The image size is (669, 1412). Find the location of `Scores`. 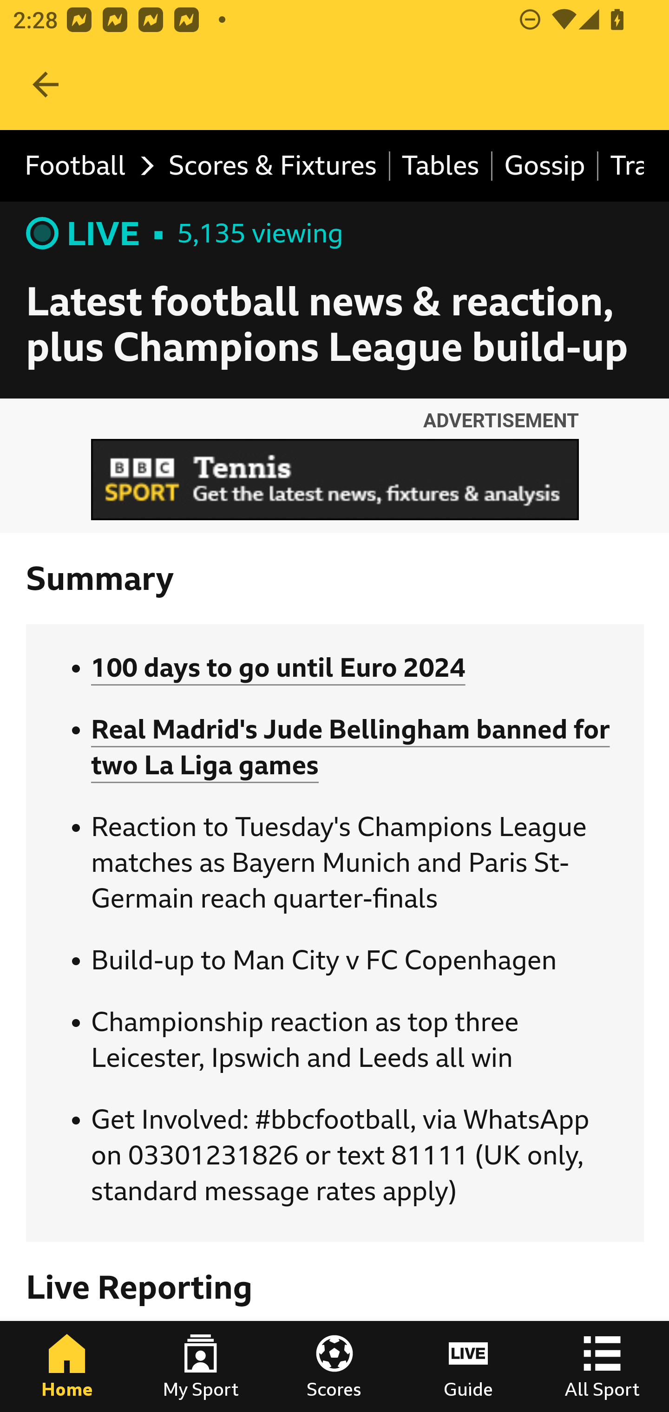

Scores is located at coordinates (334, 1366).